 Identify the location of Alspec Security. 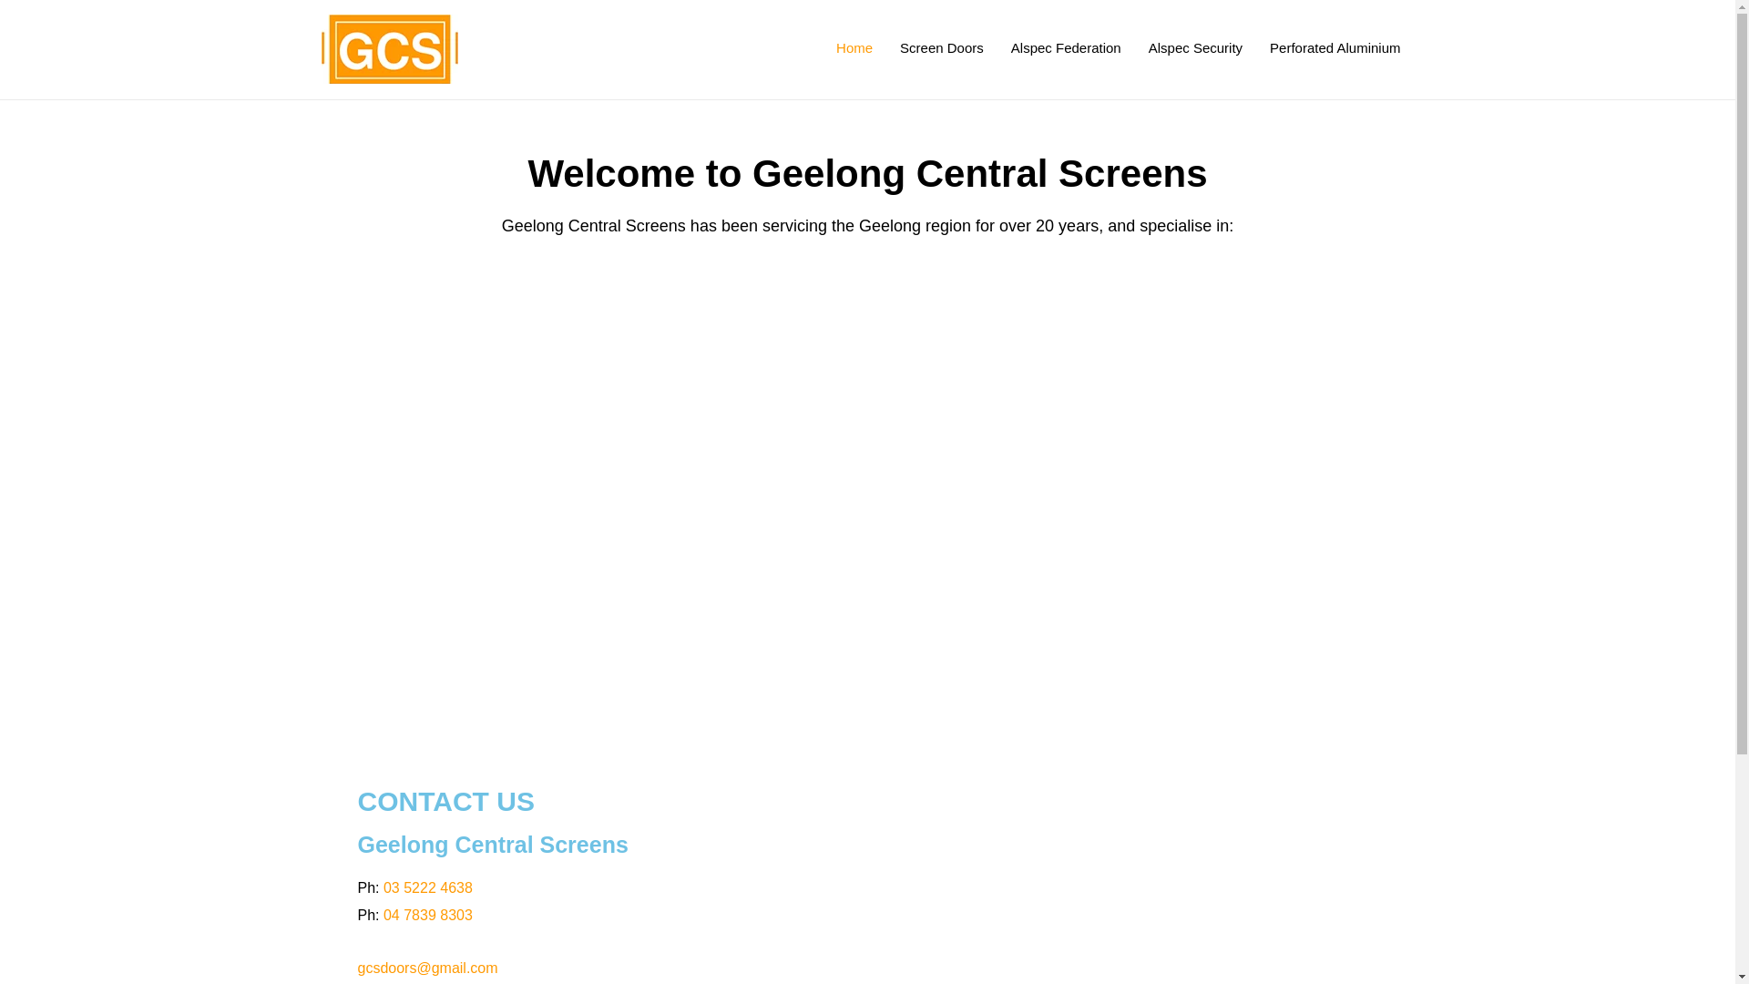
(1195, 47).